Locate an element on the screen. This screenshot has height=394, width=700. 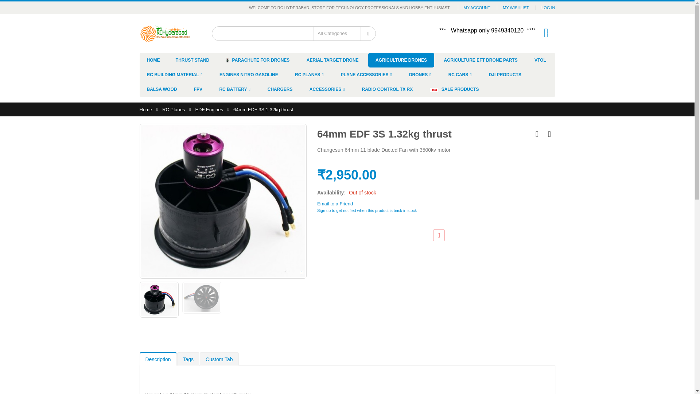
64mm EDF  is located at coordinates (201, 298).